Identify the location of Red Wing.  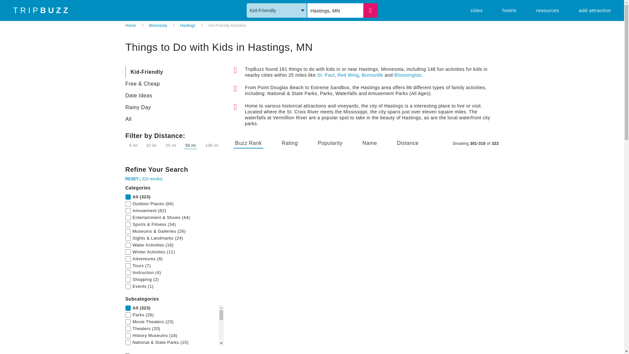
(348, 75).